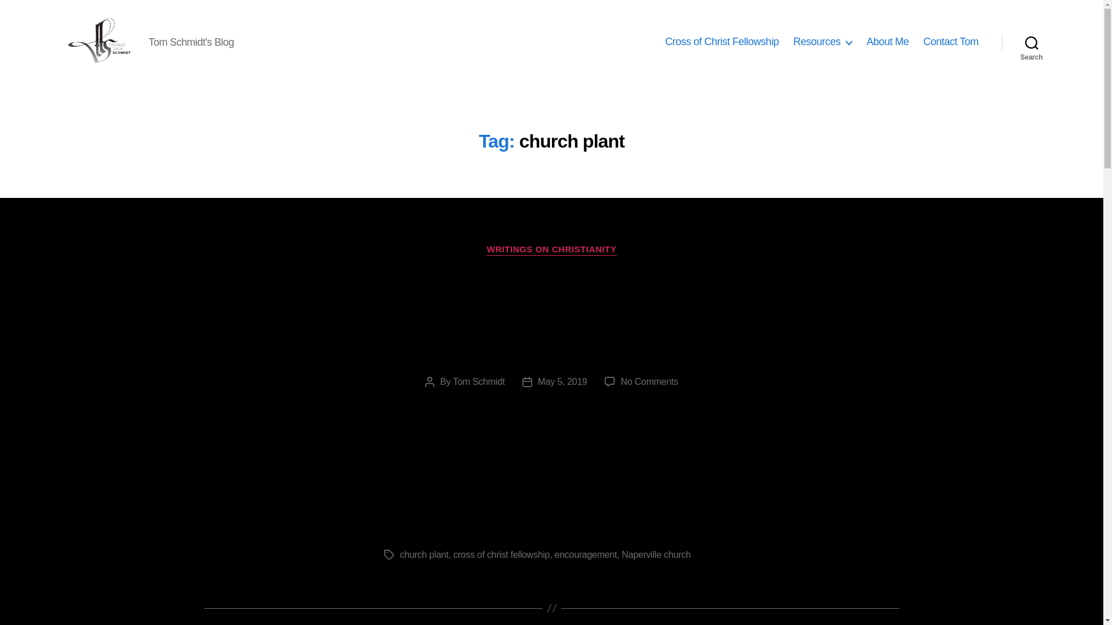 The height and width of the screenshot is (625, 1112). What do you see at coordinates (562, 382) in the screenshot?
I see `May 5, 2019` at bounding box center [562, 382].